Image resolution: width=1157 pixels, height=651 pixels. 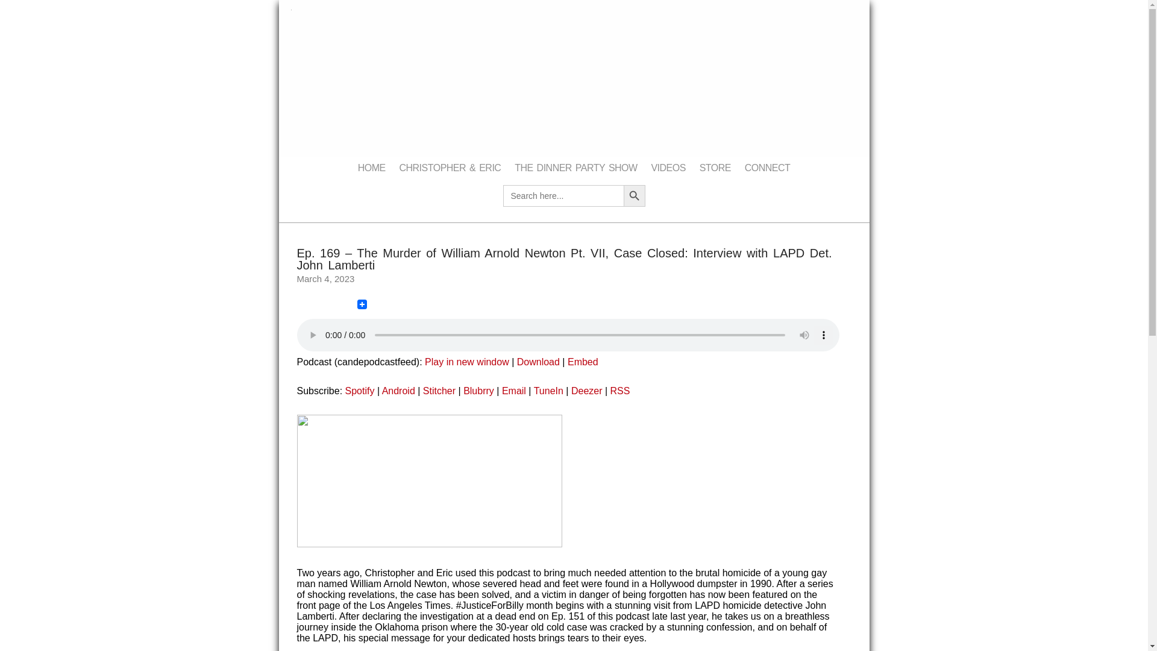 What do you see at coordinates (715, 169) in the screenshot?
I see `STORE` at bounding box center [715, 169].